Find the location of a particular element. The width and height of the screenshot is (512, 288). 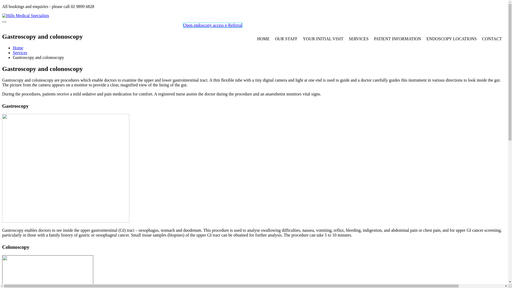

YOUR INITIAL VISIT is located at coordinates (323, 39).